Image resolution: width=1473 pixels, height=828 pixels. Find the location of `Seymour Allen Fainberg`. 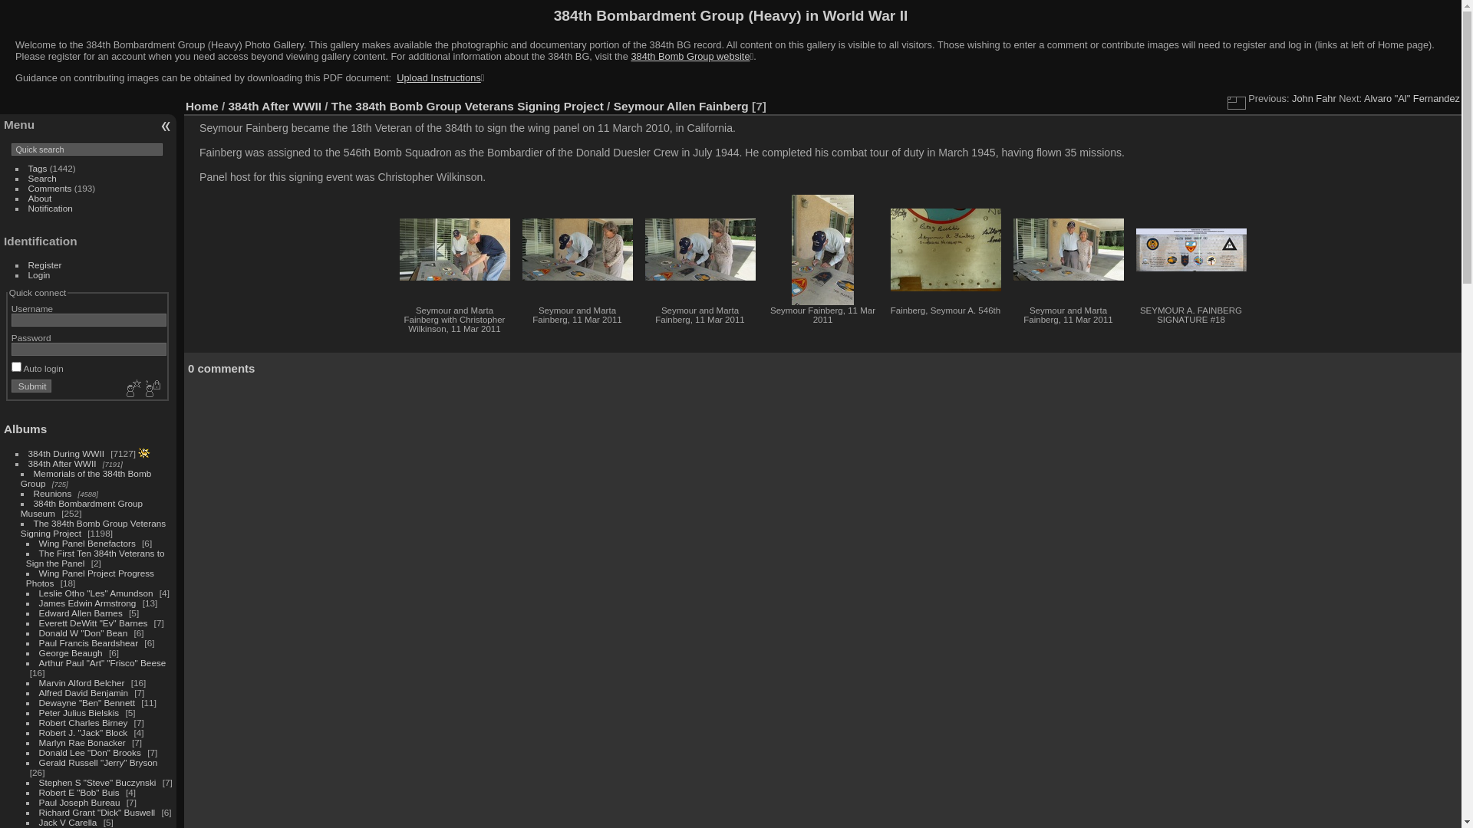

Seymour Allen Fainberg is located at coordinates (681, 106).